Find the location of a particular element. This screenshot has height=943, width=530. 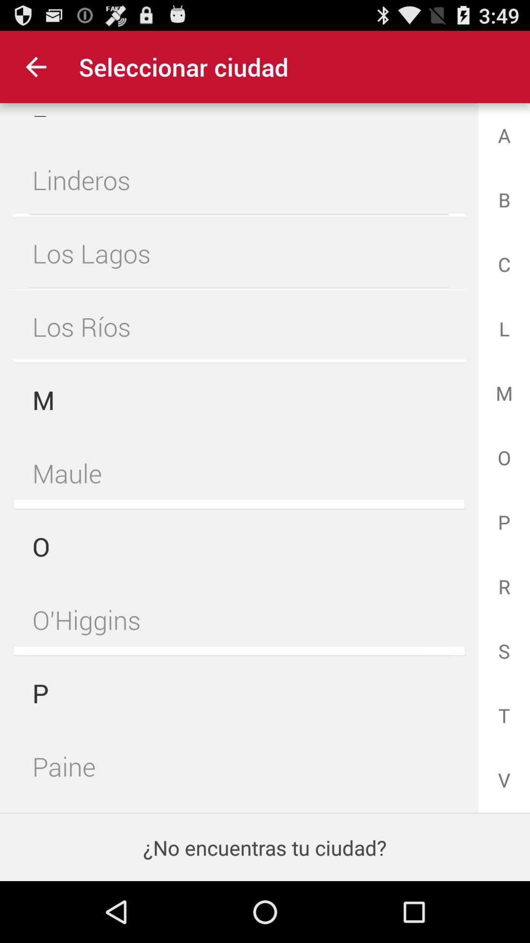

open los lagos icon is located at coordinates (239, 253).